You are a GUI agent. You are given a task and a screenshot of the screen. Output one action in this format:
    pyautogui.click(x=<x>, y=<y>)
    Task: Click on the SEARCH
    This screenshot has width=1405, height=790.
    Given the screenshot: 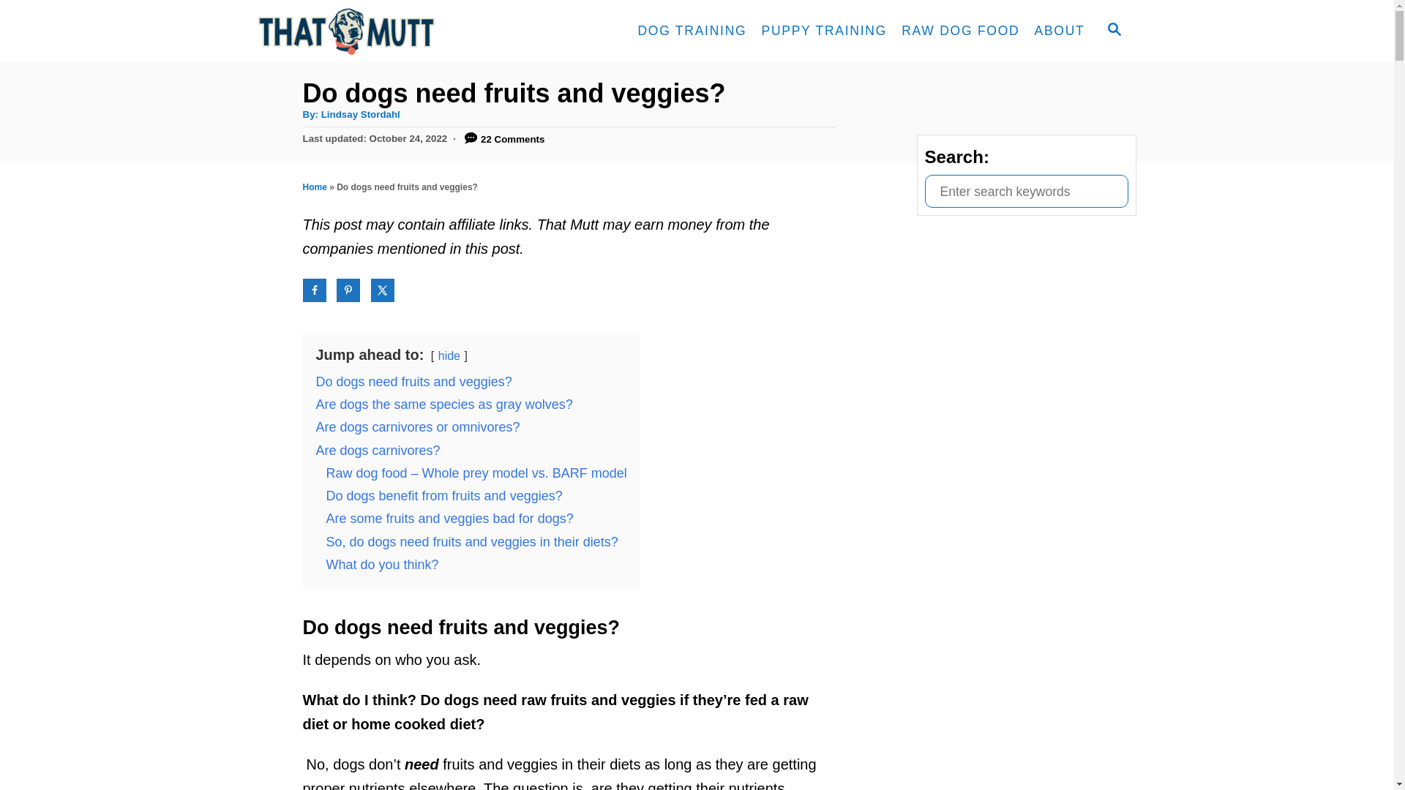 What is the action you would take?
    pyautogui.click(x=1113, y=31)
    